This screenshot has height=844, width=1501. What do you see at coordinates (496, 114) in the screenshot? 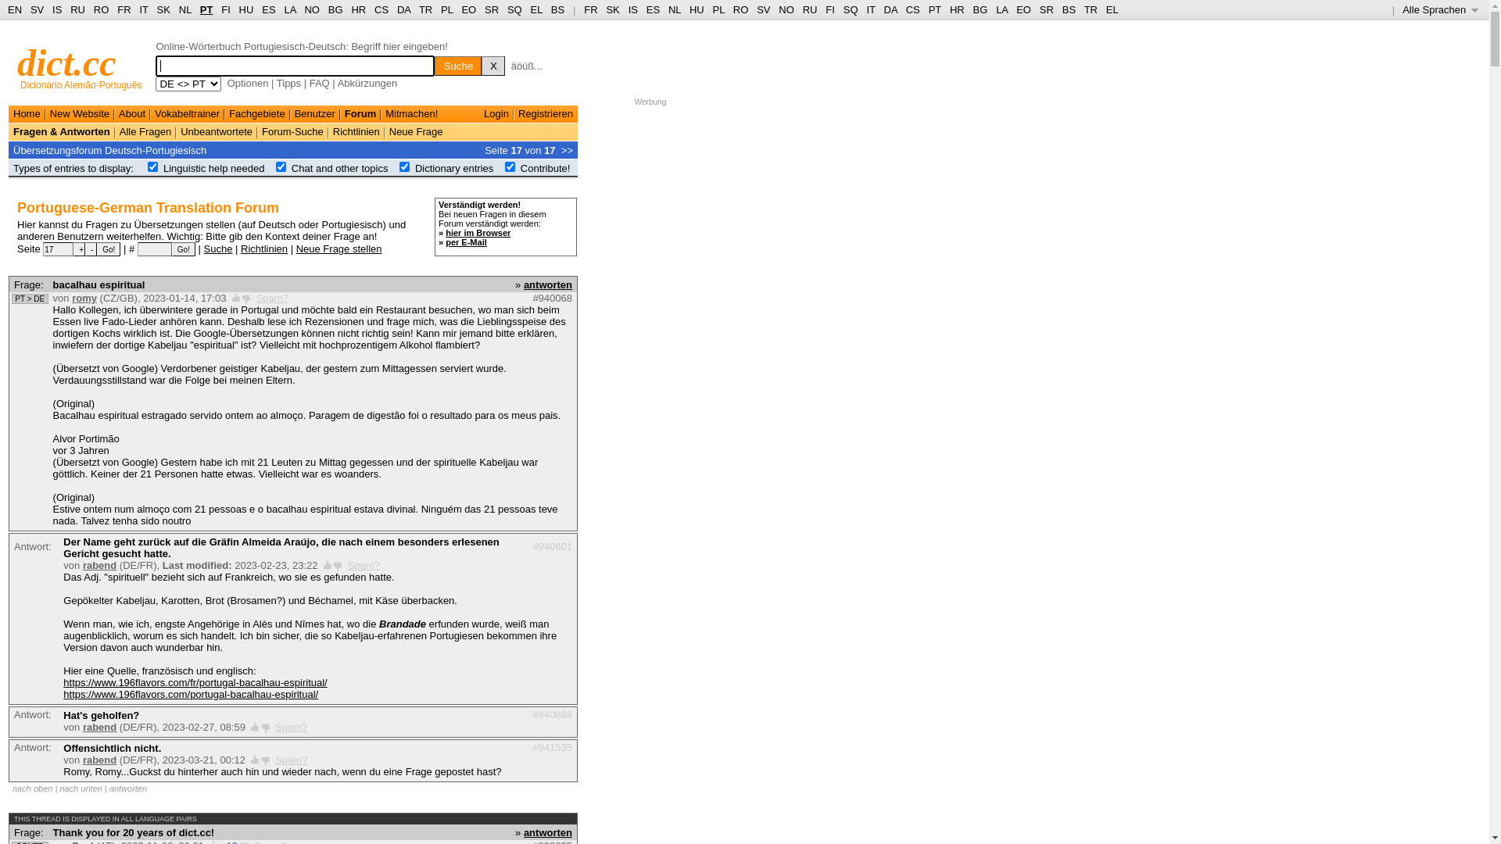
I see `Login` at bounding box center [496, 114].